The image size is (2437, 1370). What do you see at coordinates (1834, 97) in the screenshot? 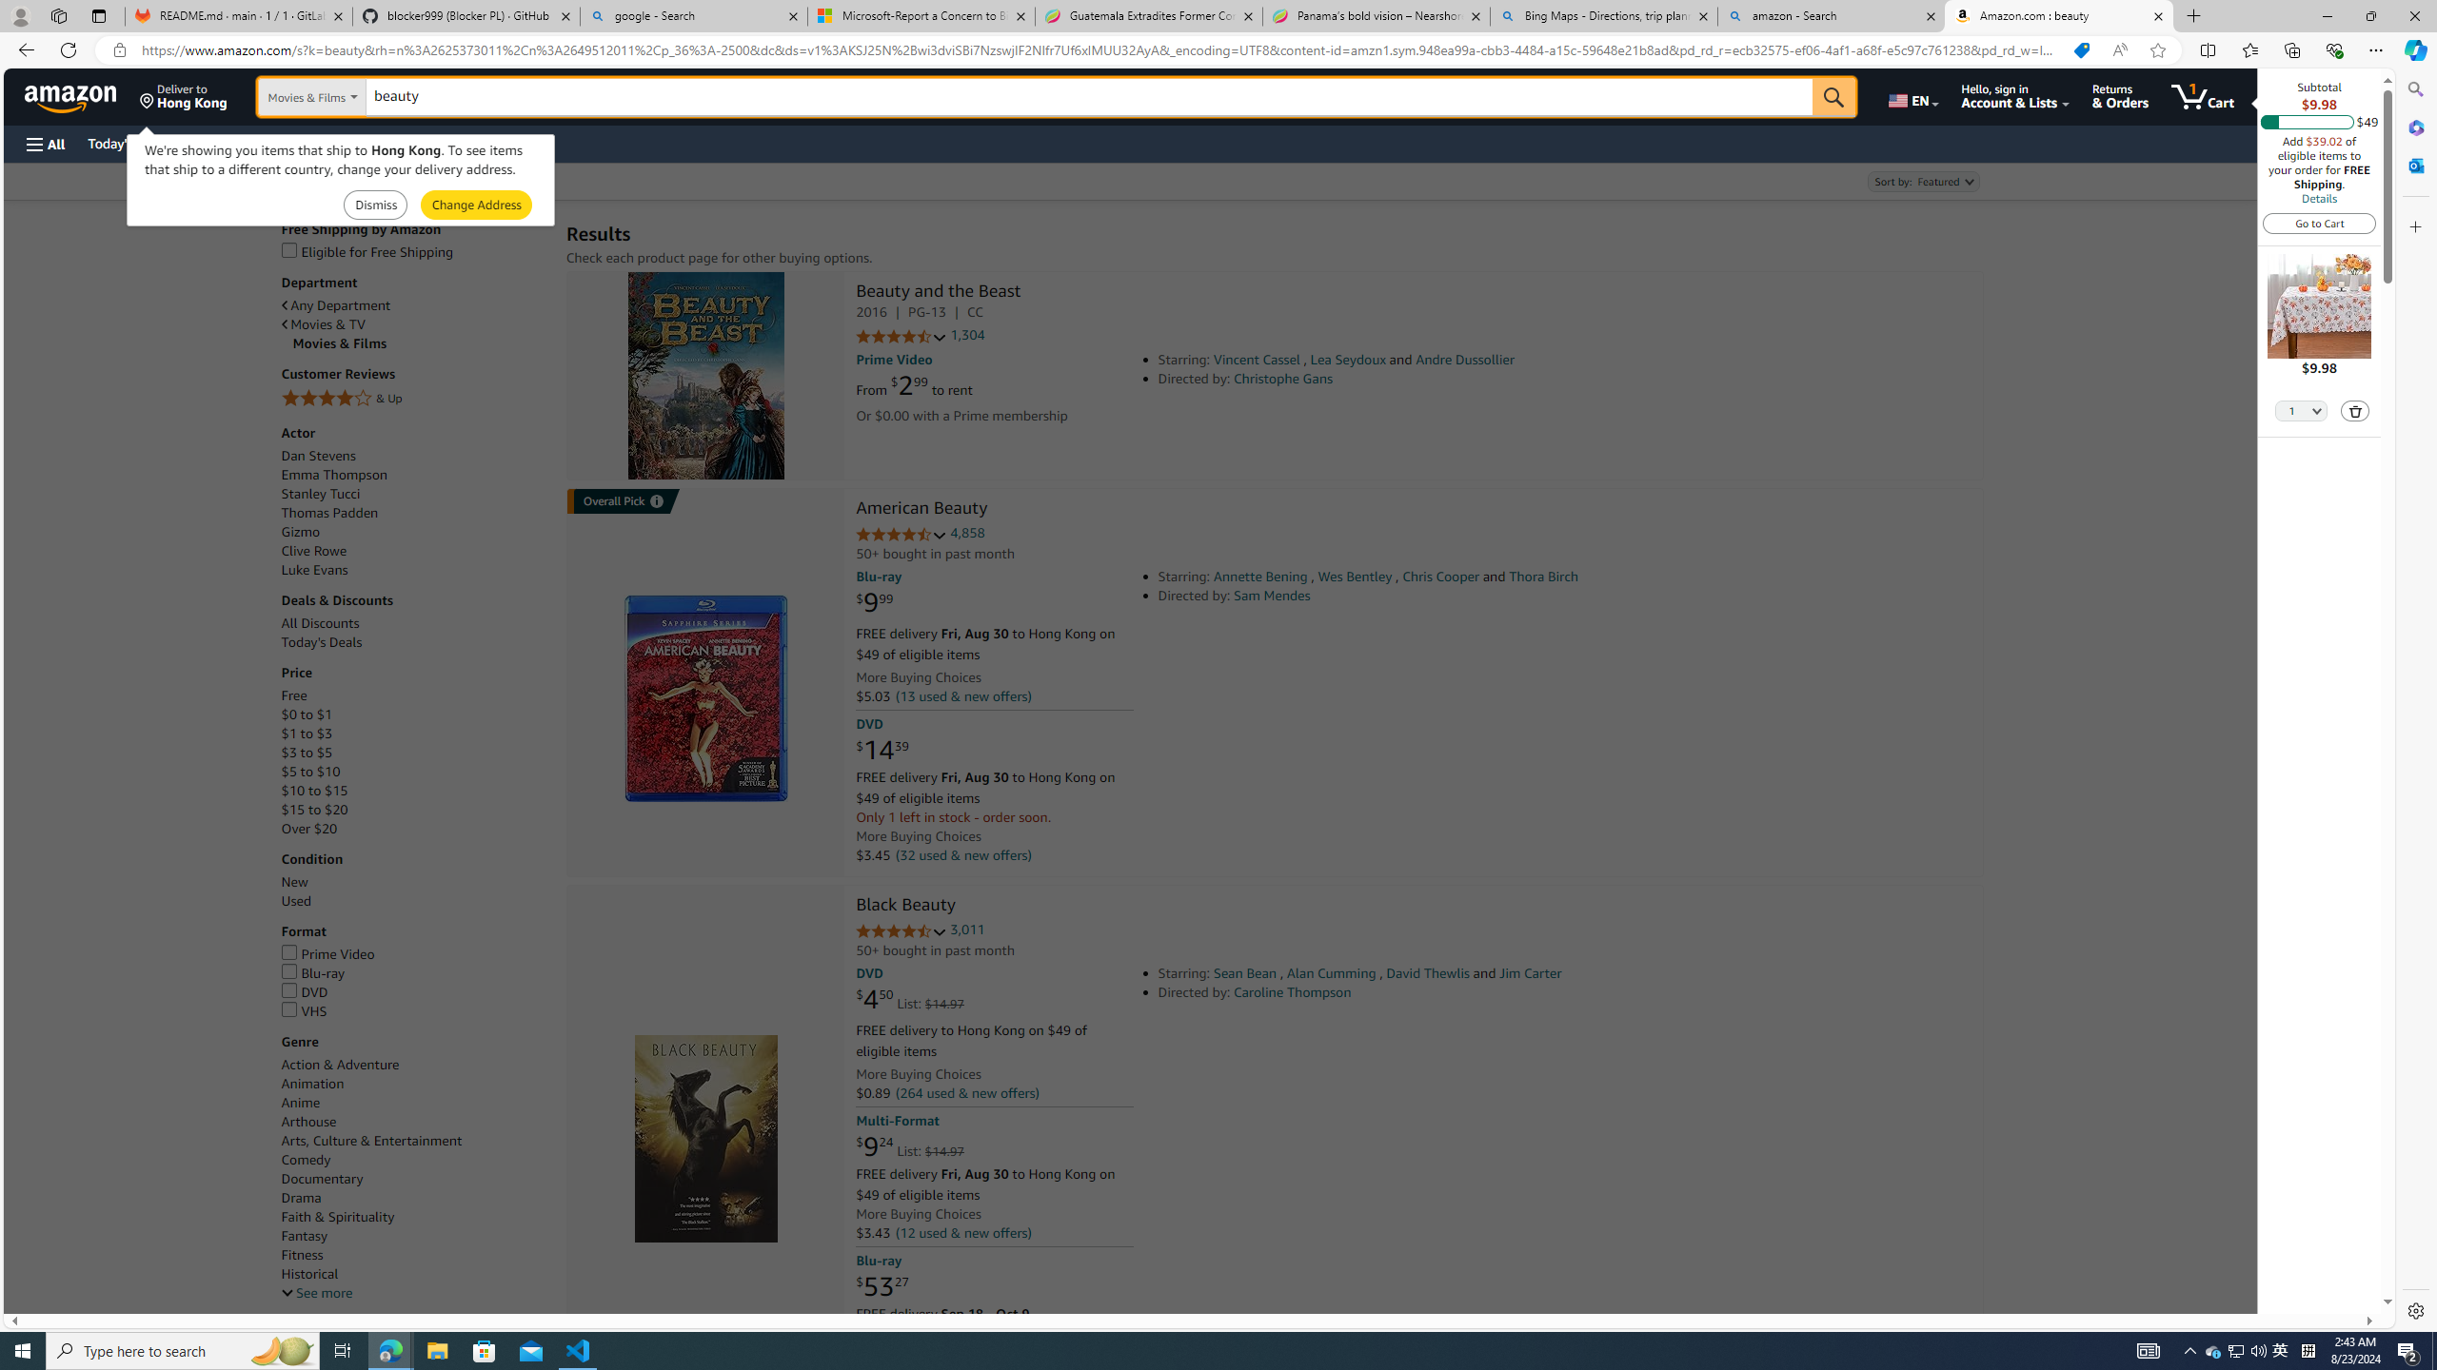
I see `Go` at bounding box center [1834, 97].